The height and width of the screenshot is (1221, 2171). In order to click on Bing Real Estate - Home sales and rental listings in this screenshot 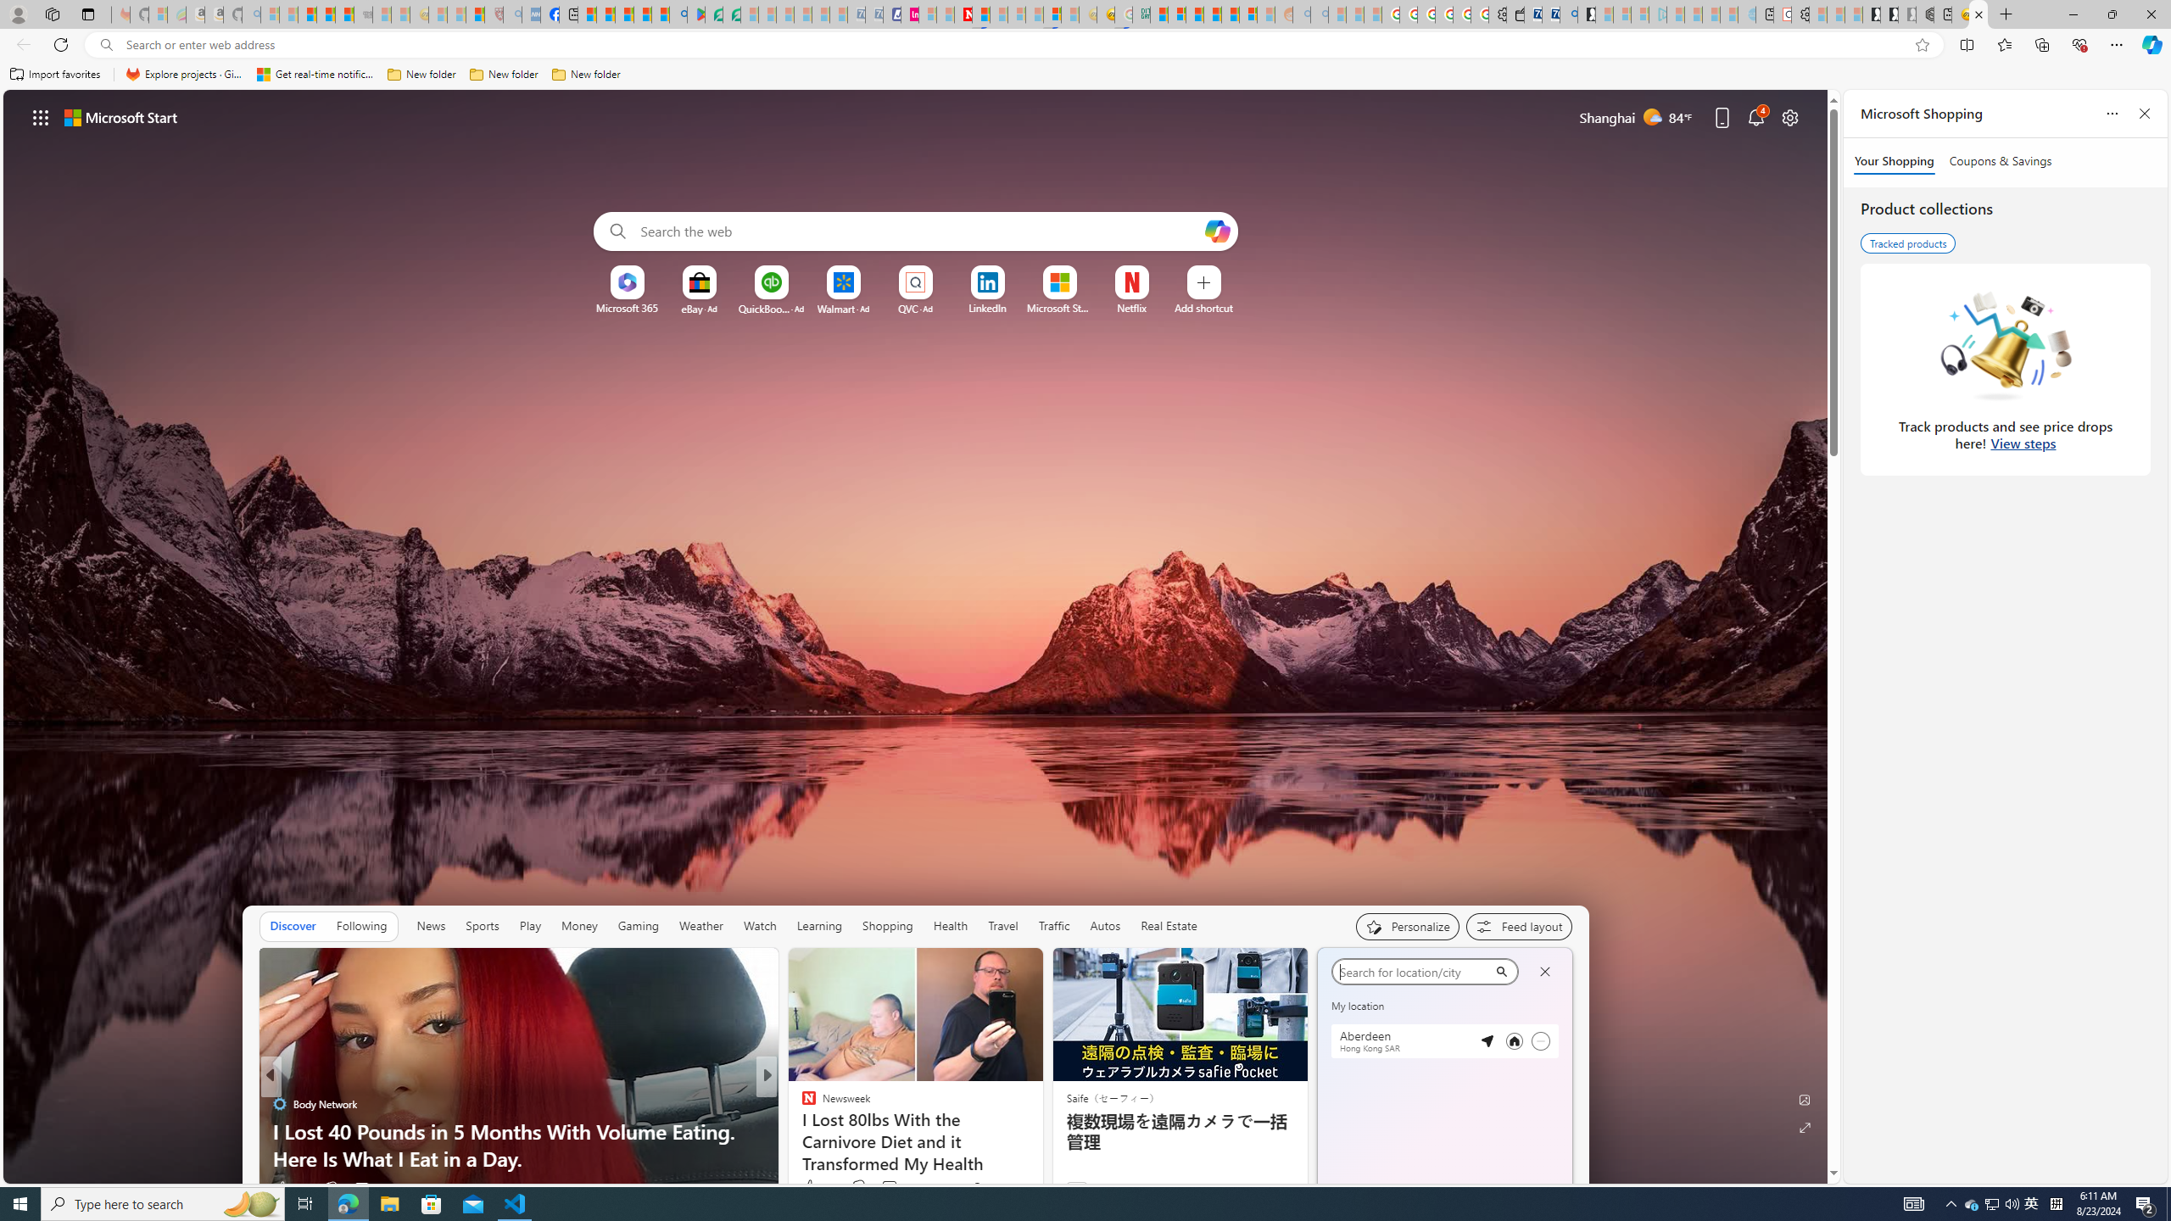, I will do `click(1568, 14)`.